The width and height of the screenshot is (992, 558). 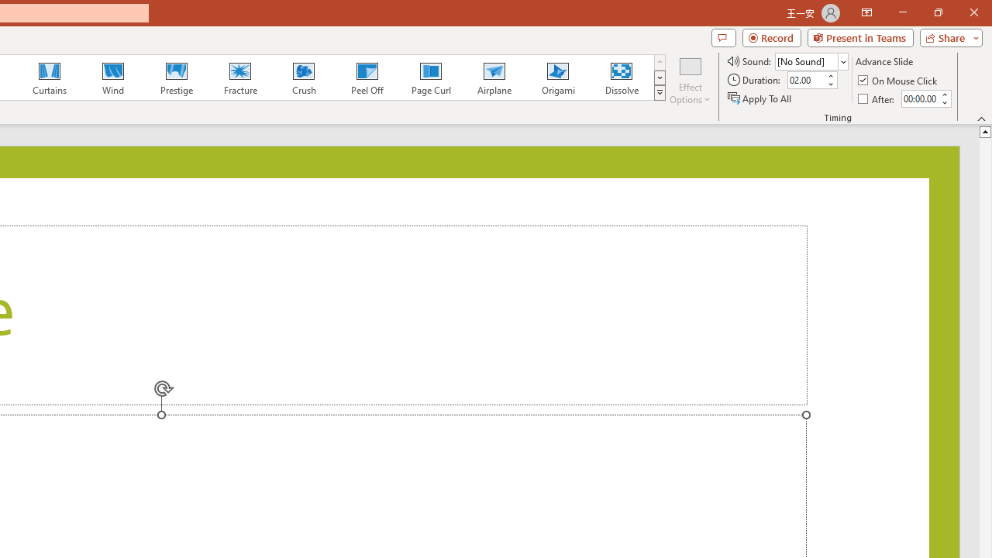 I want to click on Apply To All, so click(x=760, y=98).